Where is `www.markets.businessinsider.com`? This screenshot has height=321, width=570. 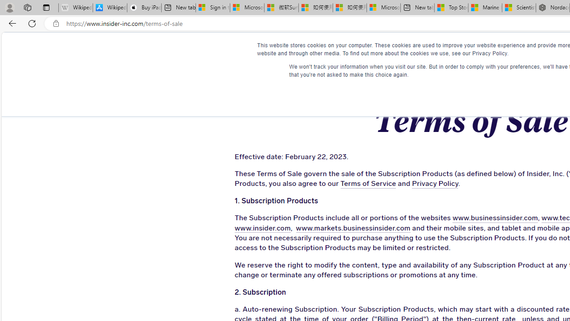
www.markets.businessinsider.com is located at coordinates (353, 228).